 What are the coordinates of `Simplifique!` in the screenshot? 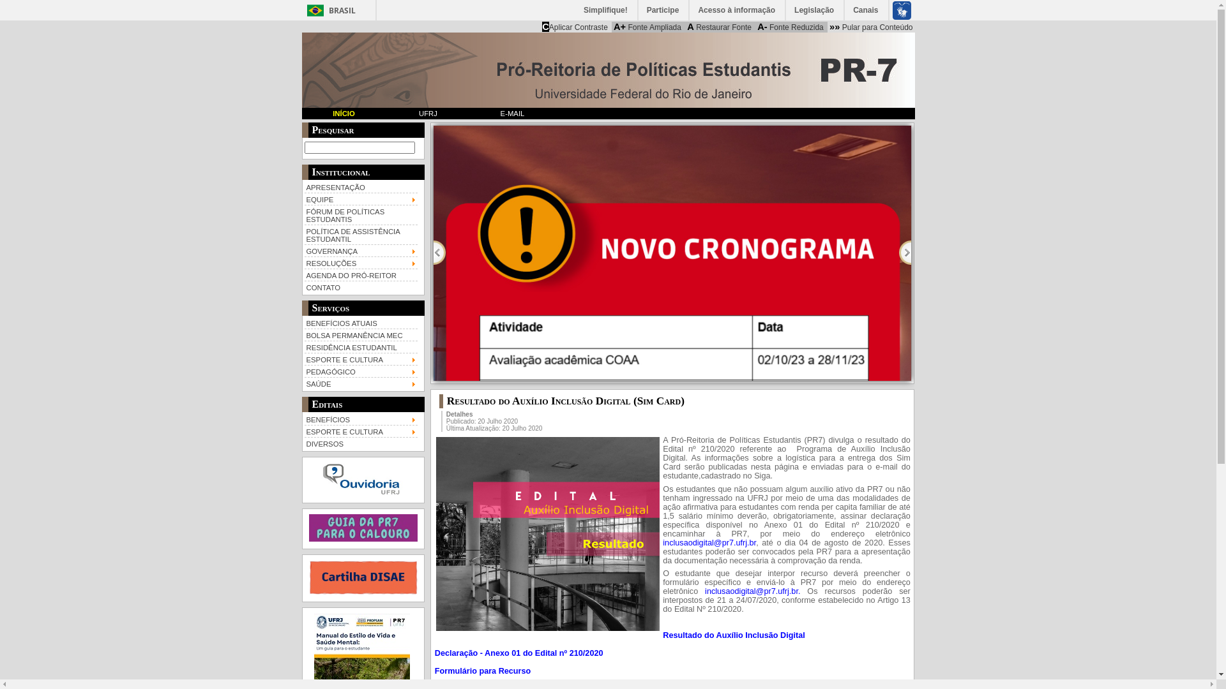 It's located at (607, 10).